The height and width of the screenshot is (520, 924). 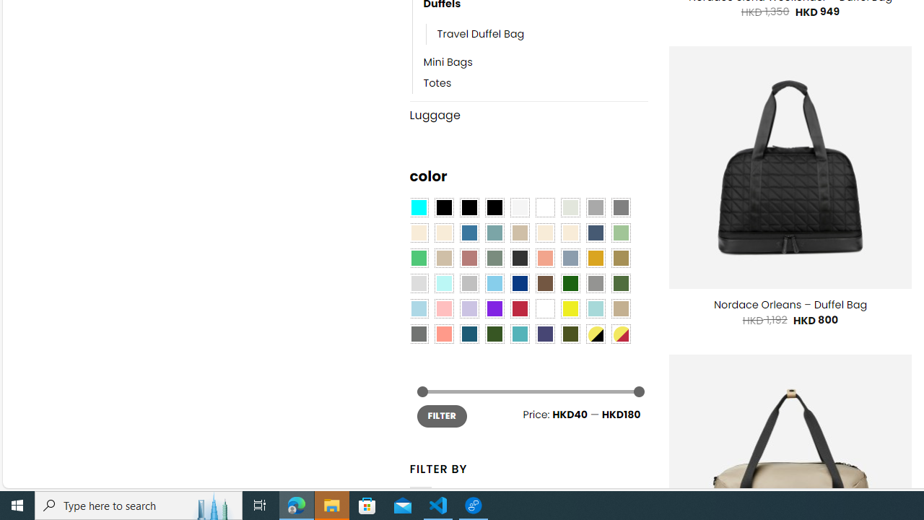 What do you see at coordinates (595, 208) in the screenshot?
I see `Dark Gray` at bounding box center [595, 208].